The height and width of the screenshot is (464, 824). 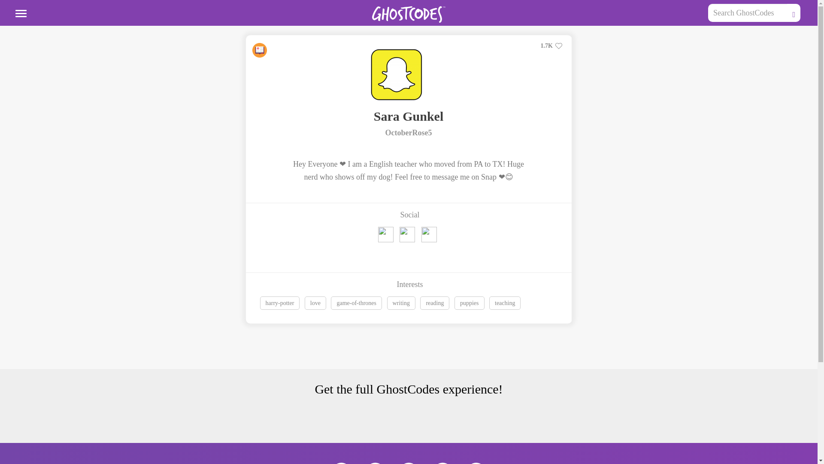 I want to click on puppies, so click(x=472, y=304).